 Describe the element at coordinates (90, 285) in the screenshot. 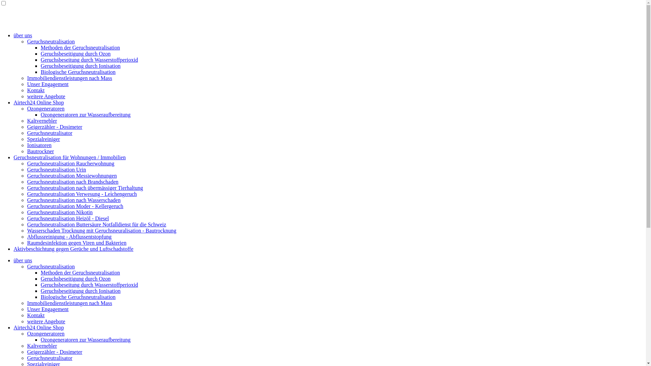

I see `Geruchsbeseitung durch Wasserstoffperioxid` at that location.